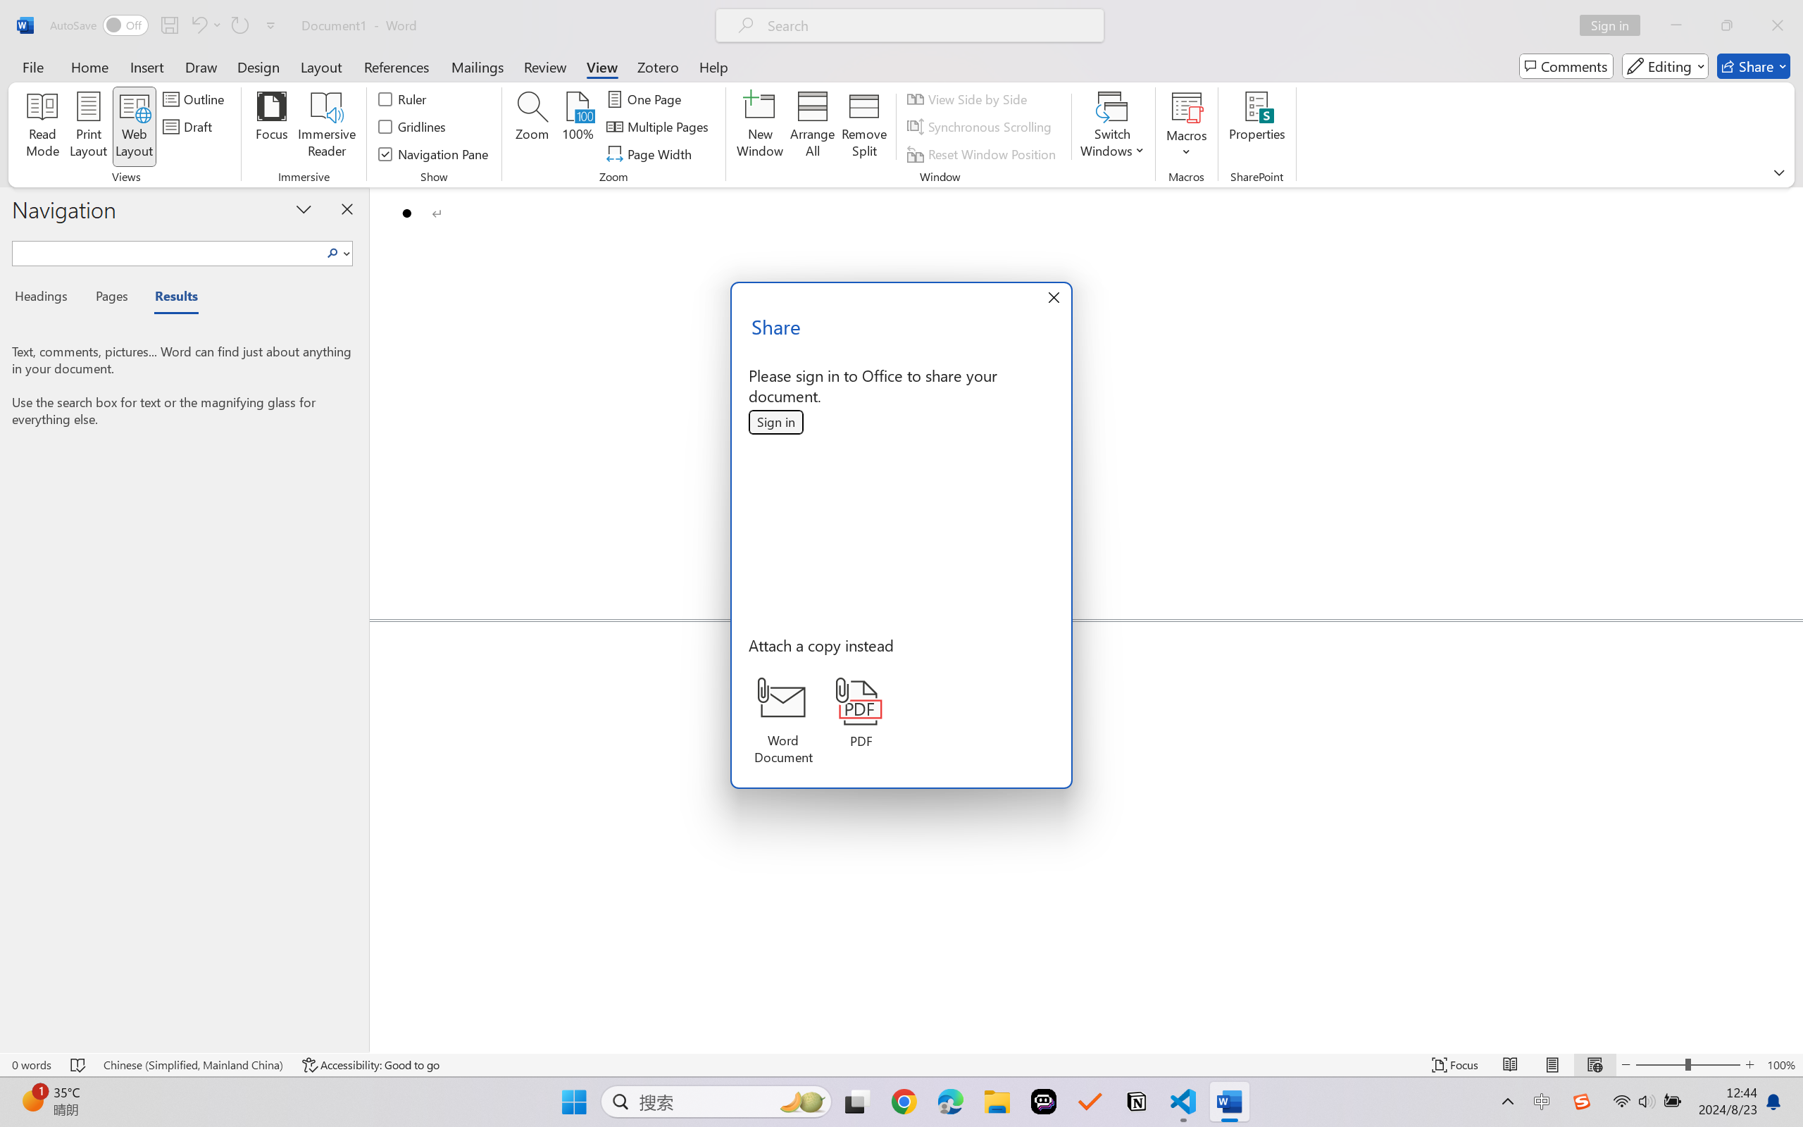  Describe the element at coordinates (651, 154) in the screenshot. I see `Page Width` at that location.